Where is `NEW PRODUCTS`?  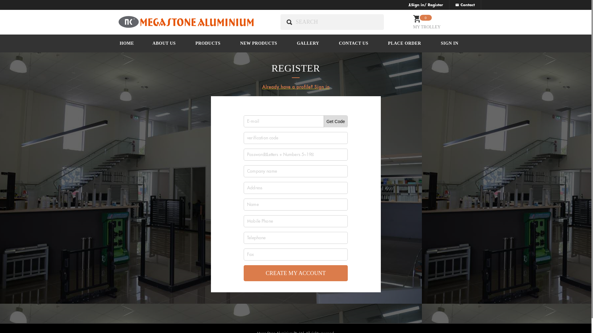 NEW PRODUCTS is located at coordinates (259, 43).